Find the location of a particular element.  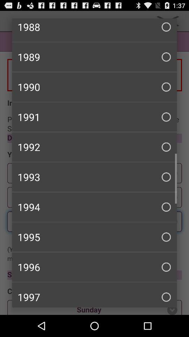

turn off the checkbox above the 1990 item is located at coordinates (94, 57).